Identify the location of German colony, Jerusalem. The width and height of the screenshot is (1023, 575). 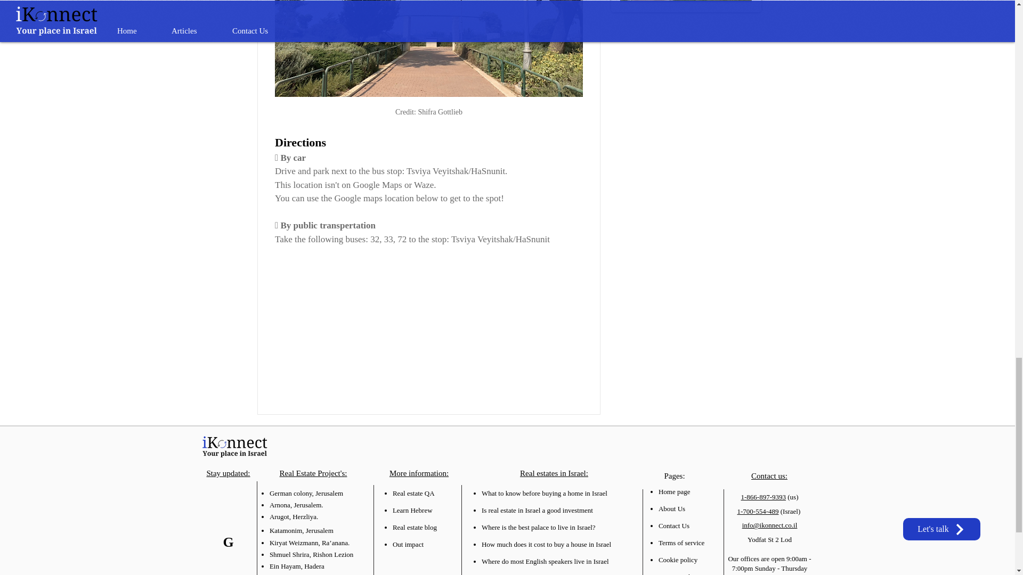
(306, 493).